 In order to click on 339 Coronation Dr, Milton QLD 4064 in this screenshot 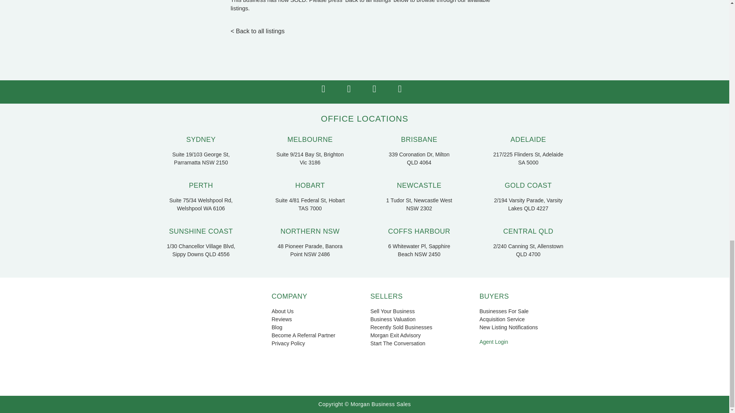, I will do `click(419, 159)`.